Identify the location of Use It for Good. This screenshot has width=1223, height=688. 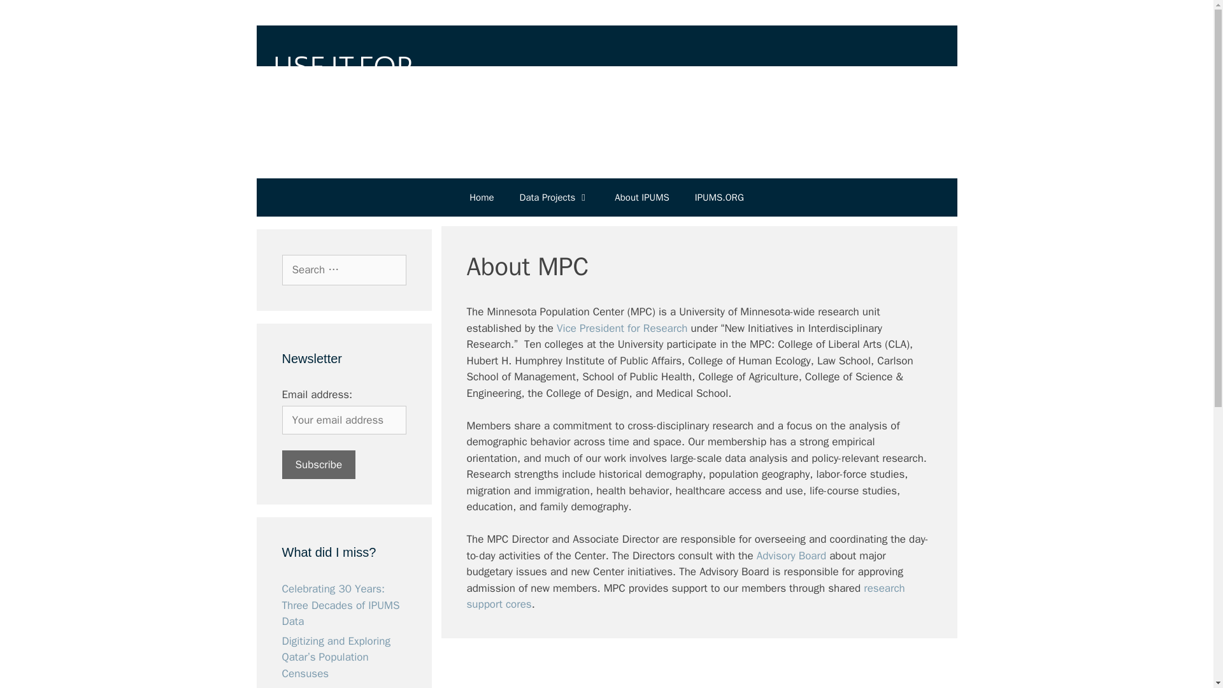
(606, 89).